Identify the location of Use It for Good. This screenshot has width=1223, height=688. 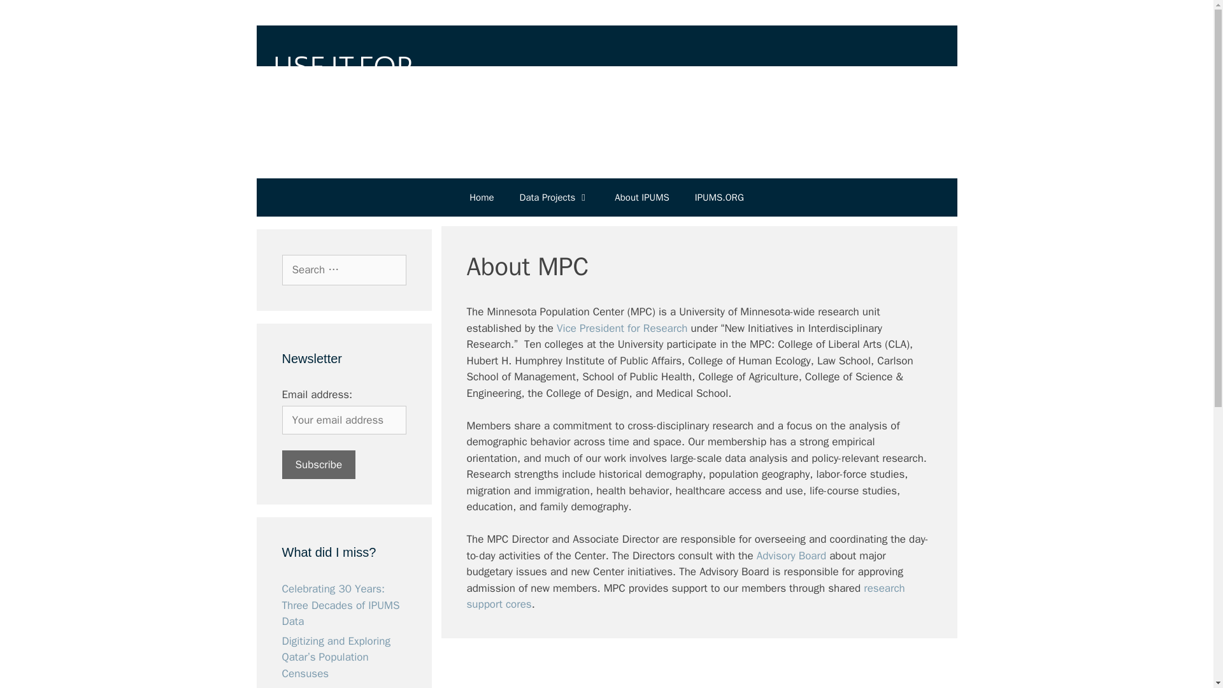
(606, 89).